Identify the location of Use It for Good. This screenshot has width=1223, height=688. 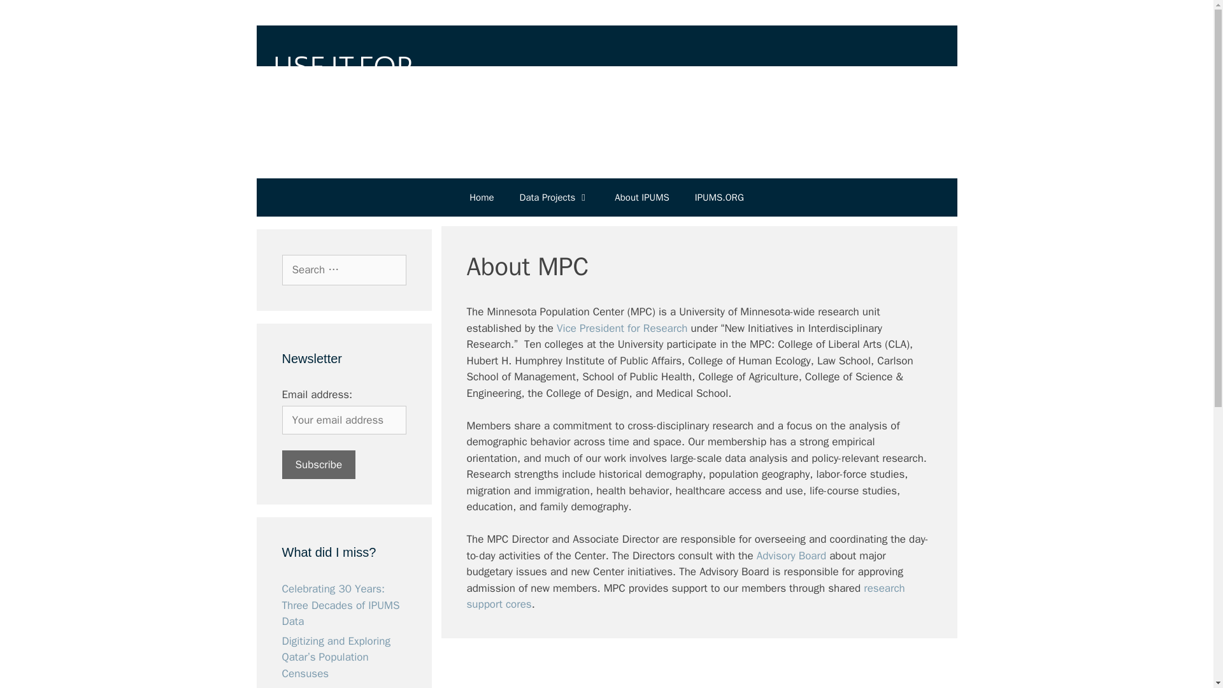
(606, 89).